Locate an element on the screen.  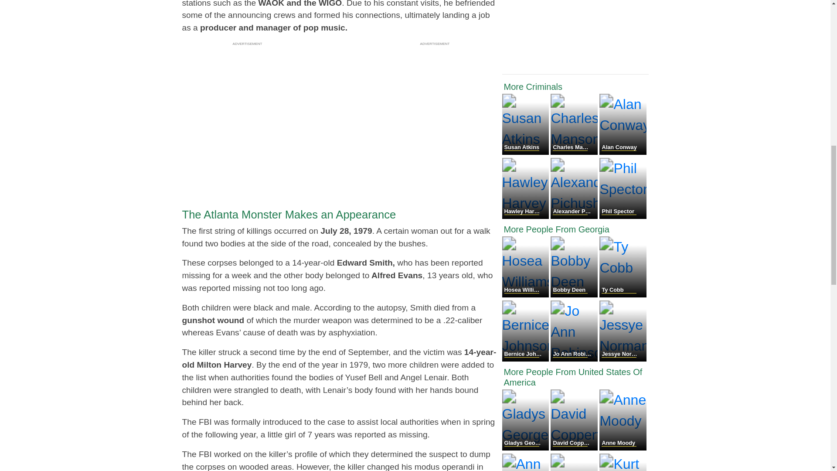
Susan Atkins is located at coordinates (527, 152).